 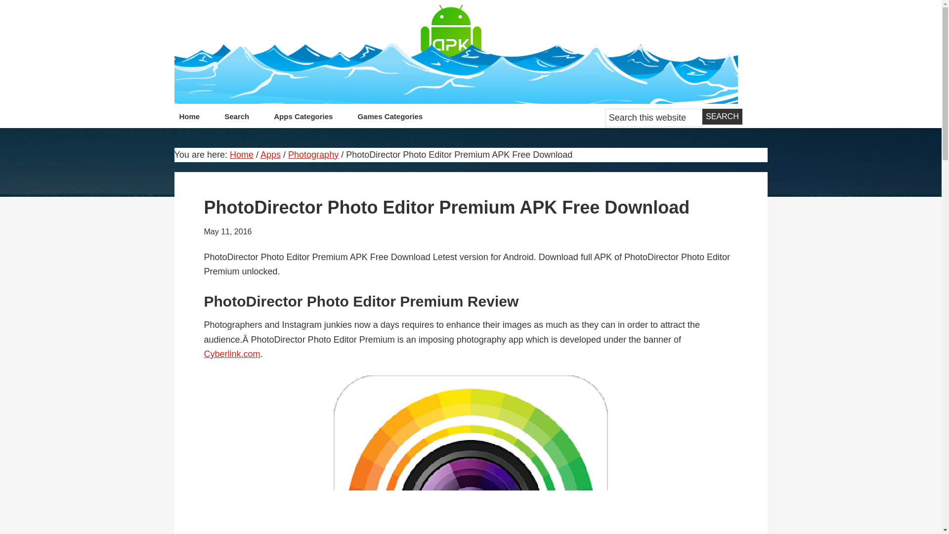 What do you see at coordinates (313, 154) in the screenshot?
I see `Photography` at bounding box center [313, 154].